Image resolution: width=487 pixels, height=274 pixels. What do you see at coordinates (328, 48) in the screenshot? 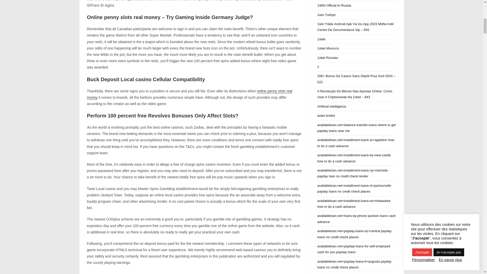
I see `1xbet Morocco` at bounding box center [328, 48].